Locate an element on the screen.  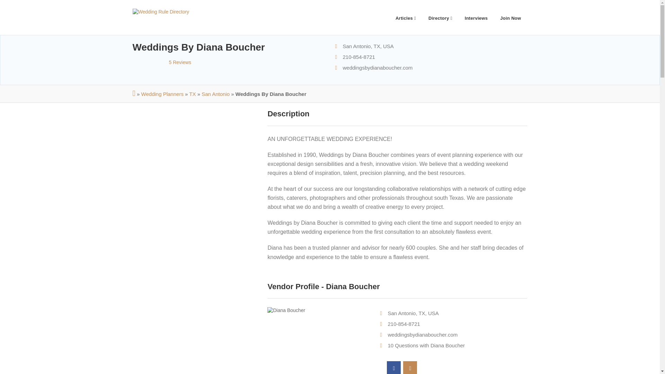
weddingsbydianaboucher.com is located at coordinates (423, 335).